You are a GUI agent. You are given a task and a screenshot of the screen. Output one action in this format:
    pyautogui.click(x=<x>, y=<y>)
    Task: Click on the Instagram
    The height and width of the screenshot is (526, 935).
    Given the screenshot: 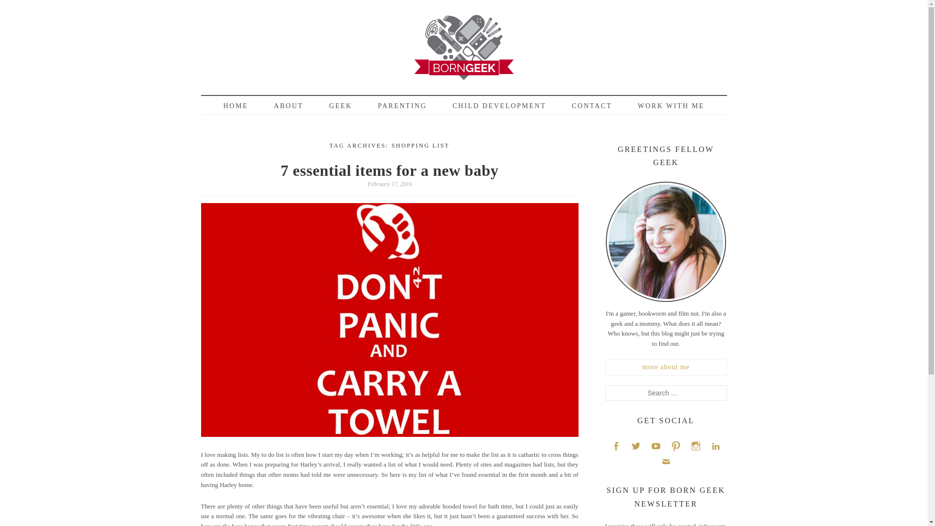 What is the action you would take?
    pyautogui.click(x=695, y=445)
    